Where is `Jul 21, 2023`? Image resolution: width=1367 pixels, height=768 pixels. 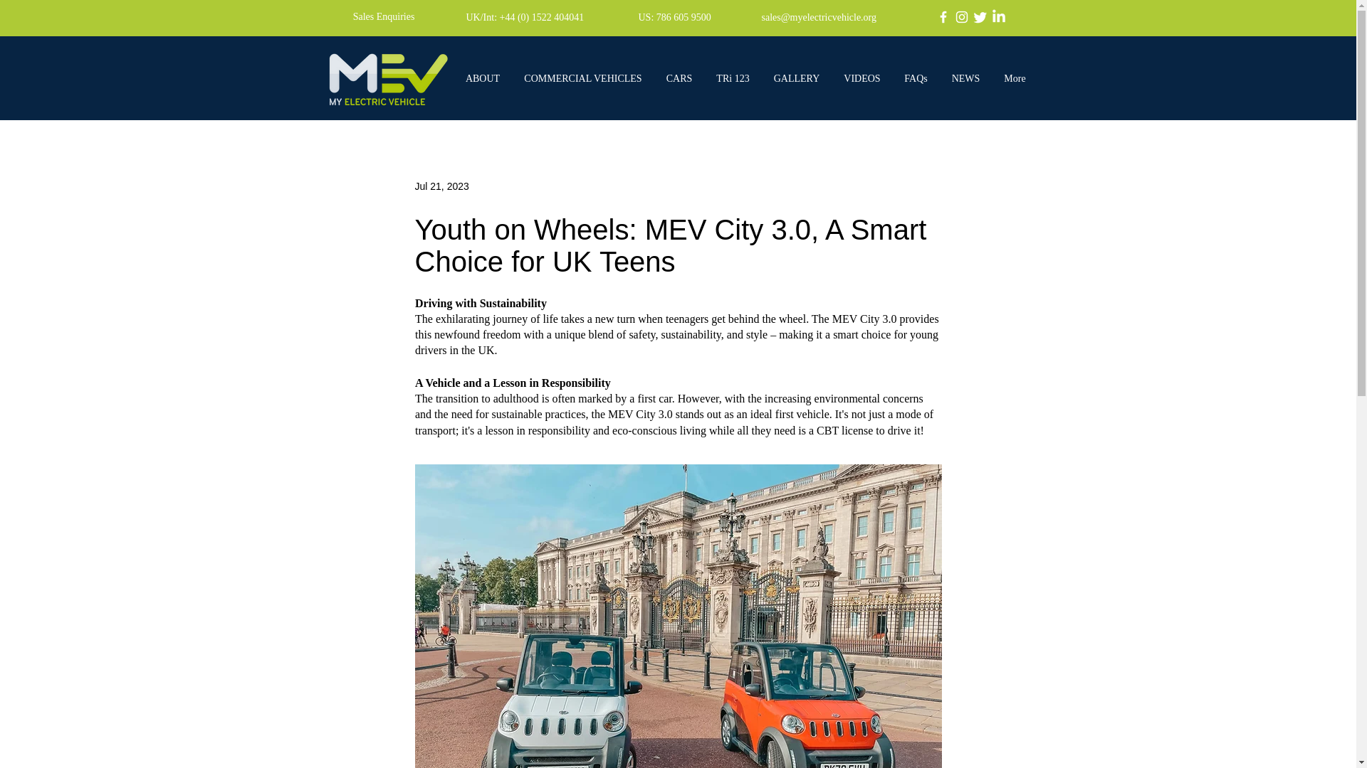 Jul 21, 2023 is located at coordinates (441, 186).